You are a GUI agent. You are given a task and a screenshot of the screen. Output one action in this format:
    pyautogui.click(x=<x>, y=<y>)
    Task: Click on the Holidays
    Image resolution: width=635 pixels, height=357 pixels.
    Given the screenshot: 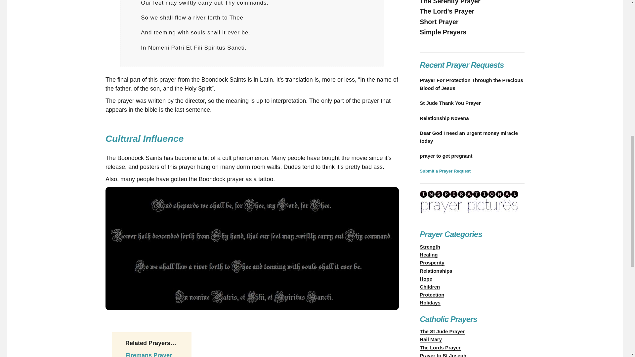 What is the action you would take?
    pyautogui.click(x=430, y=303)
    